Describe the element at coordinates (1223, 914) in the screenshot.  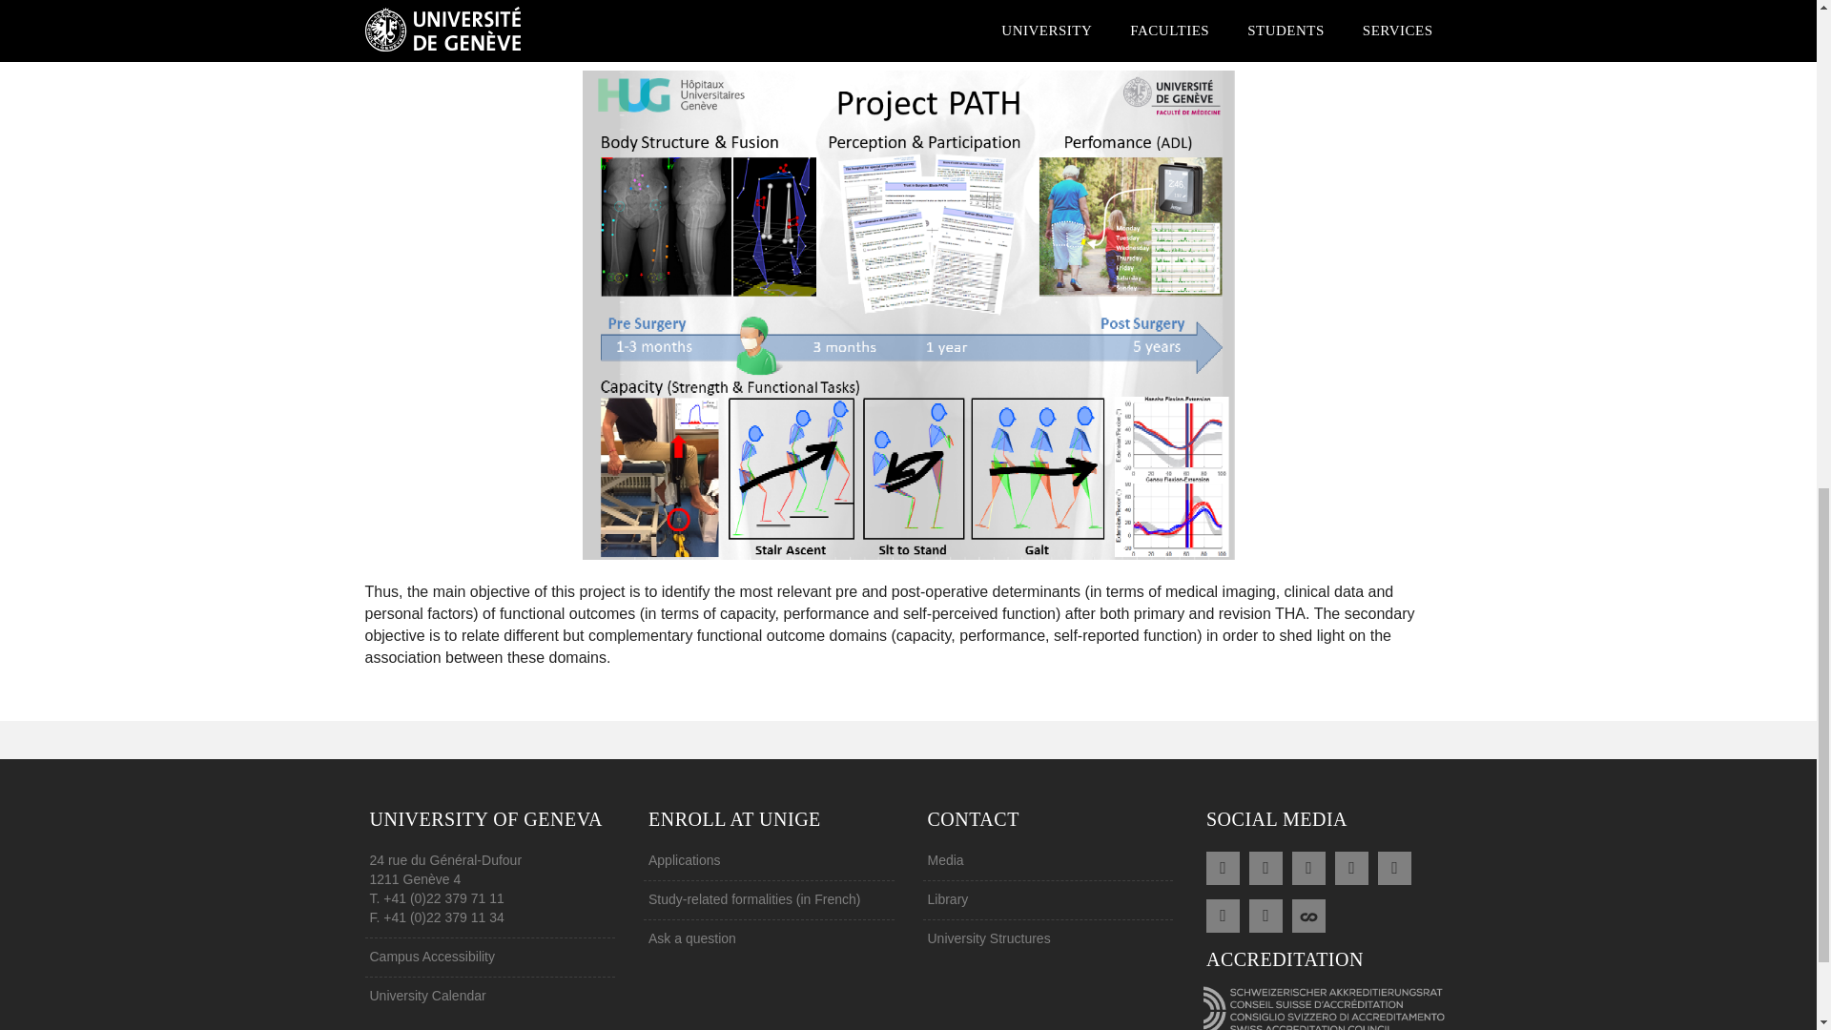
I see `Instagram` at that location.